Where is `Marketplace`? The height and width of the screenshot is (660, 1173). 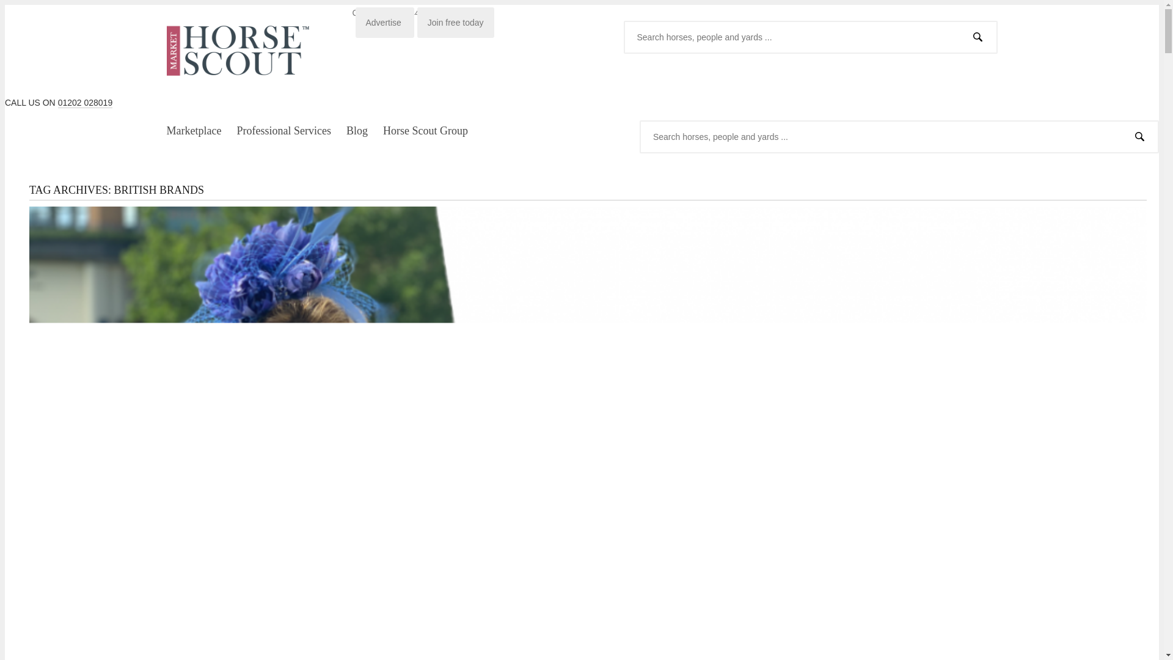 Marketplace is located at coordinates (194, 131).